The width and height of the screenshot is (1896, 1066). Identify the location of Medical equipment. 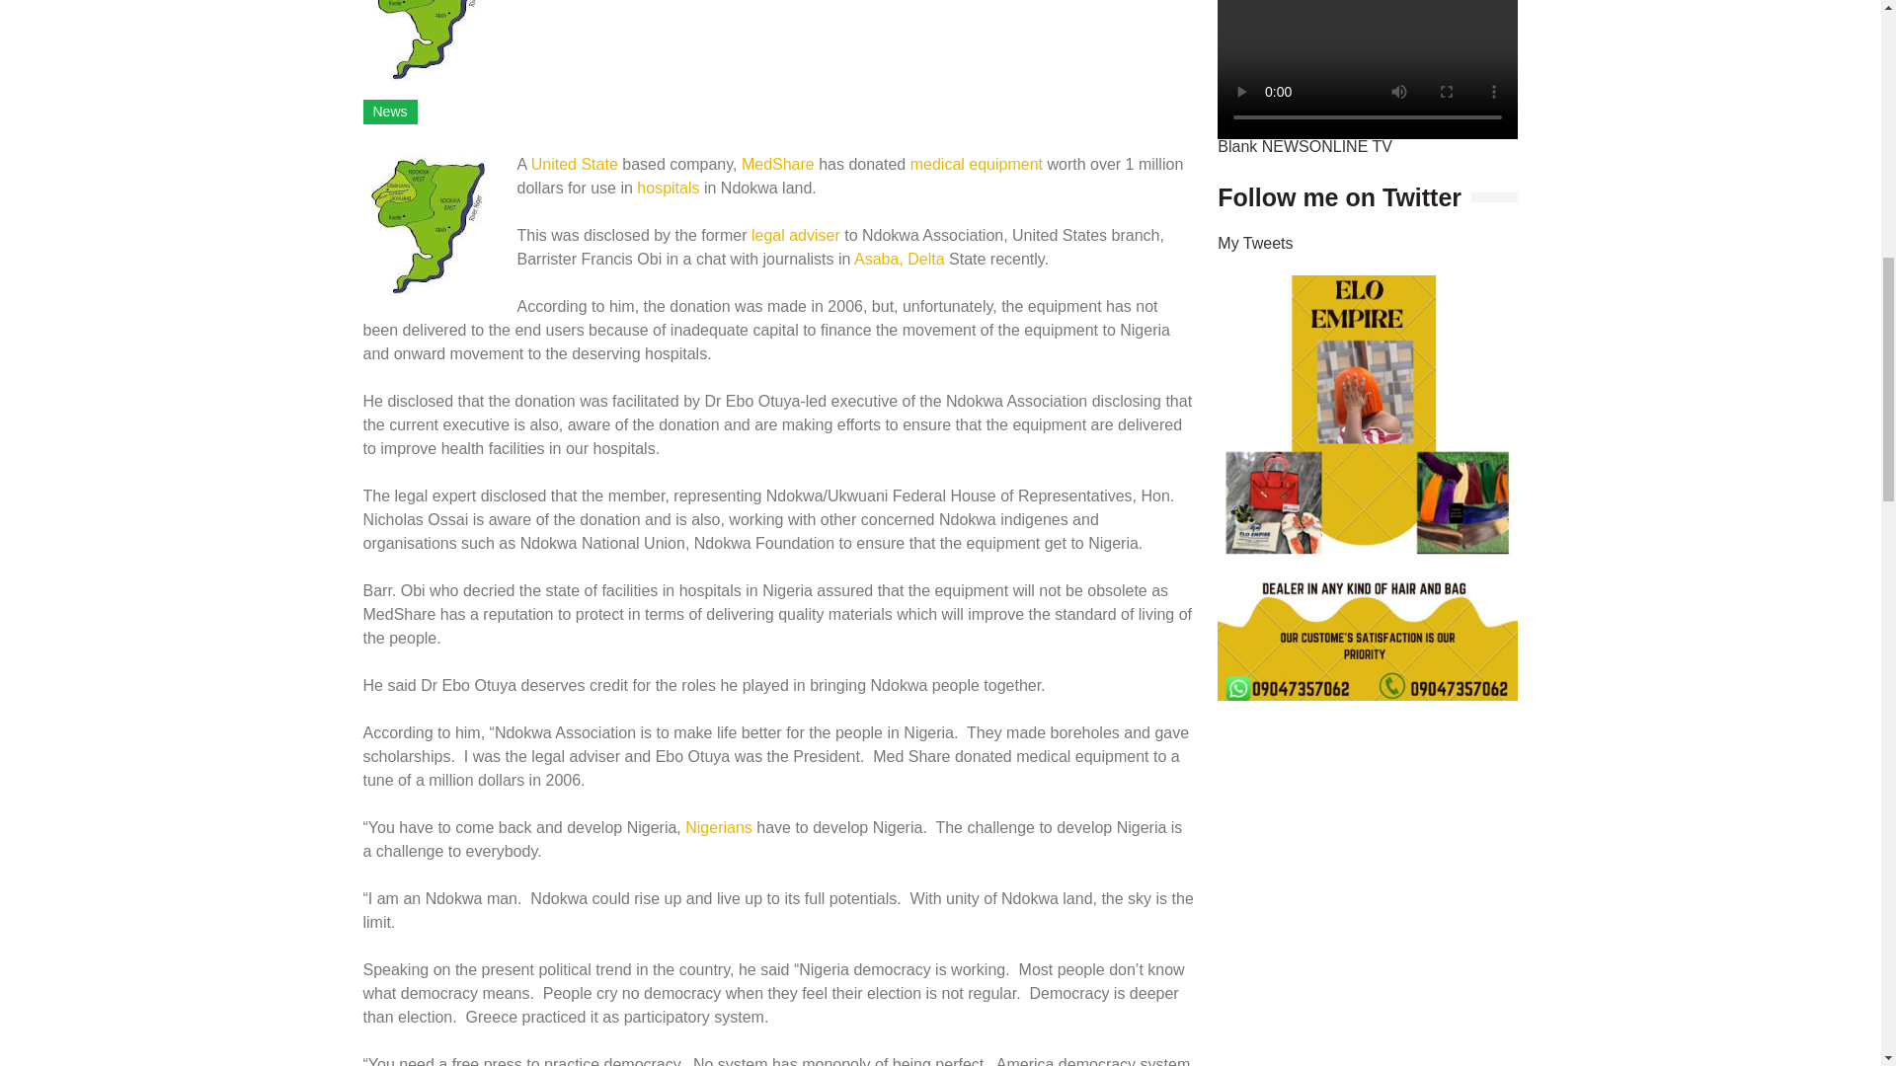
(976, 164).